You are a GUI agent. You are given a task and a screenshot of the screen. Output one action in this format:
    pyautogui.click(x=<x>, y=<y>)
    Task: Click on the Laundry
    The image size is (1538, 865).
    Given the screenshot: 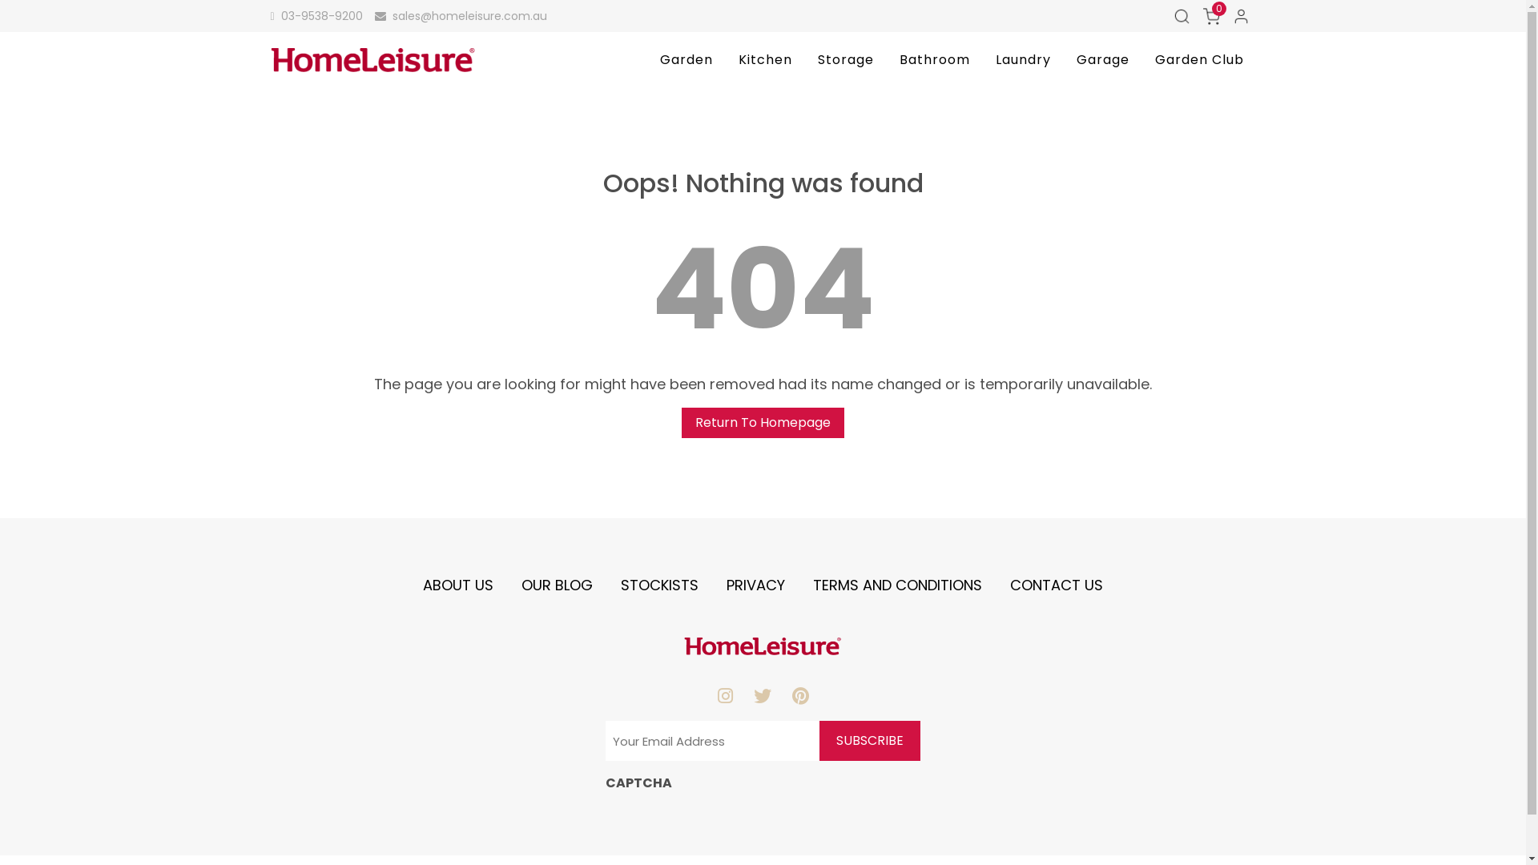 What is the action you would take?
    pyautogui.click(x=1024, y=60)
    